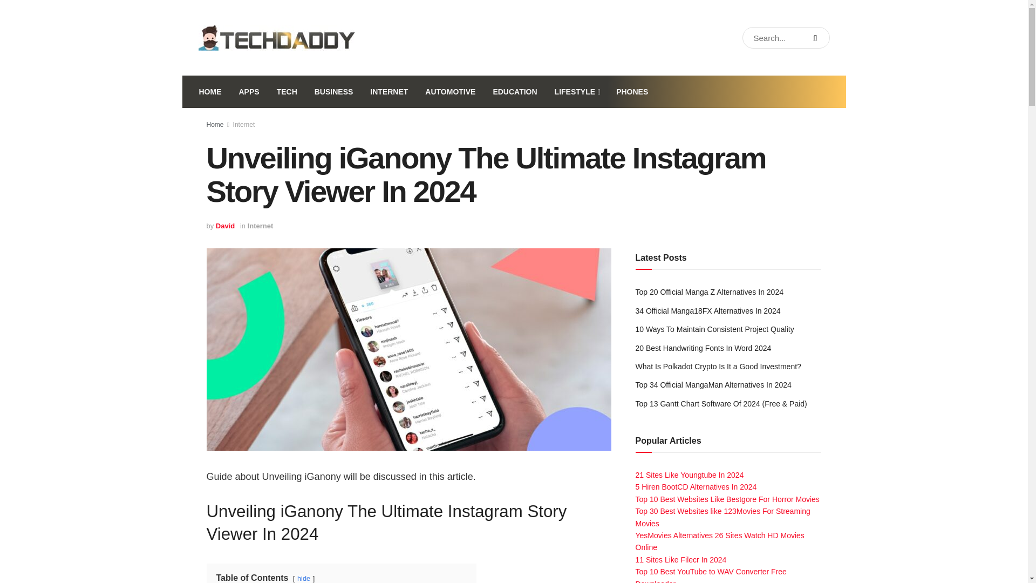 This screenshot has height=583, width=1036. Describe the element at coordinates (215, 124) in the screenshot. I see `Home` at that location.